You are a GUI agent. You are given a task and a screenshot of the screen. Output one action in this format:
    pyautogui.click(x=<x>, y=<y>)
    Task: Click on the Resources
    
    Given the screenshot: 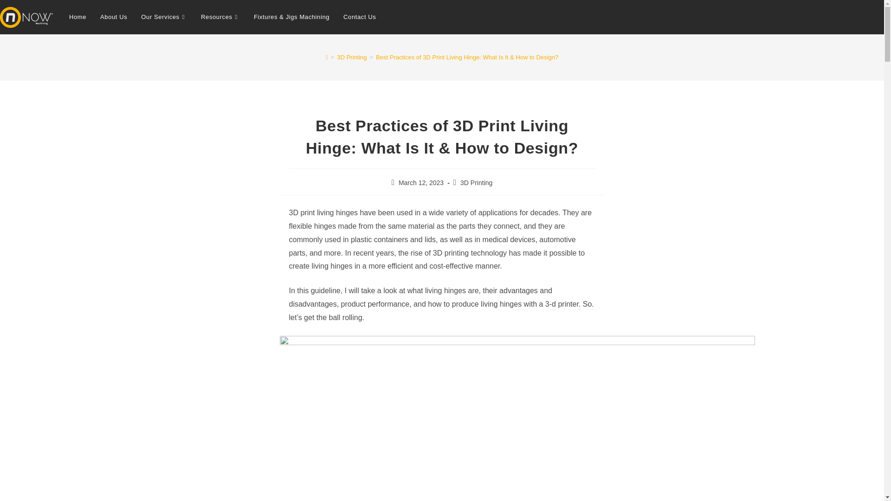 What is the action you would take?
    pyautogui.click(x=220, y=17)
    